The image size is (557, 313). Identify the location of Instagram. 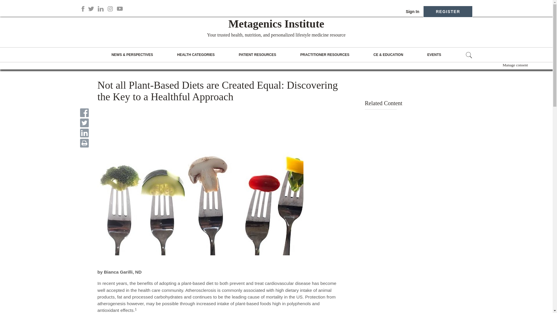
(110, 9).